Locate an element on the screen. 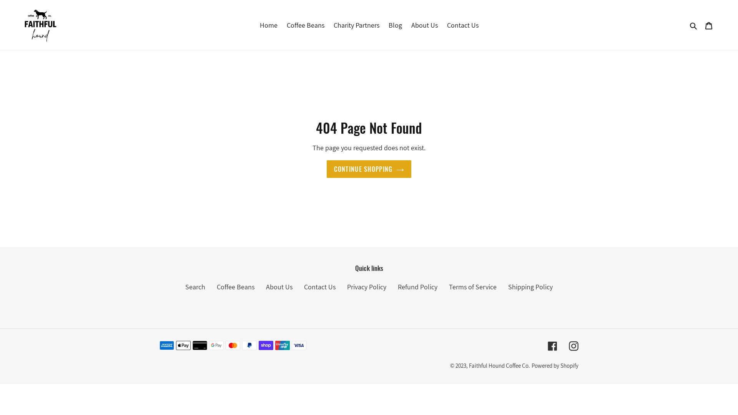  Contact Us is located at coordinates (462, 25).